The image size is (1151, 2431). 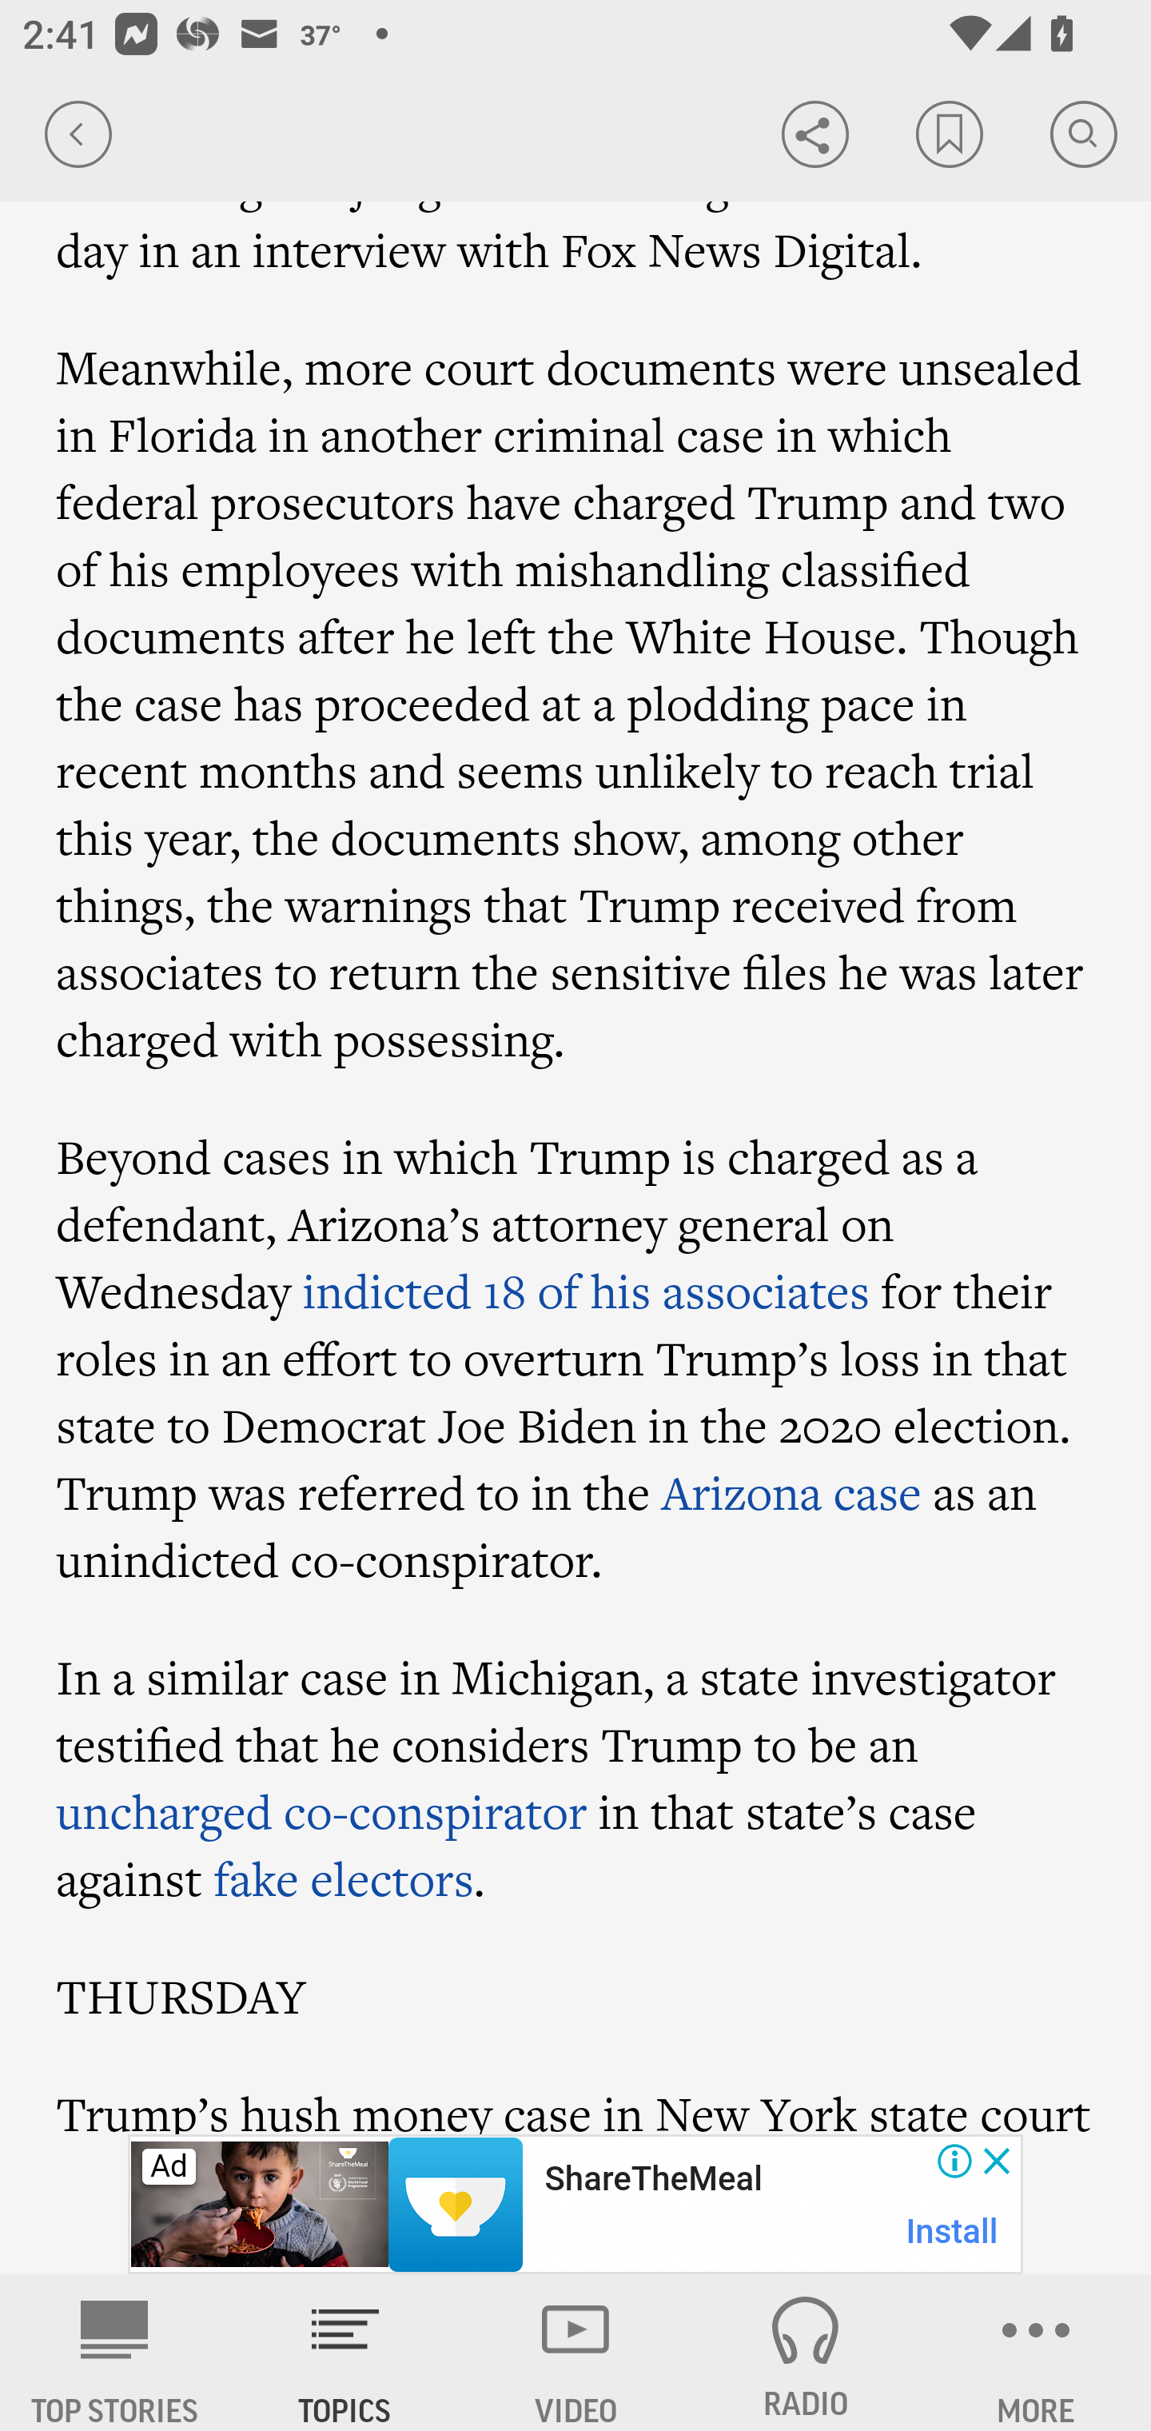 What do you see at coordinates (323, 1810) in the screenshot?
I see `uncharged co-conspirator` at bounding box center [323, 1810].